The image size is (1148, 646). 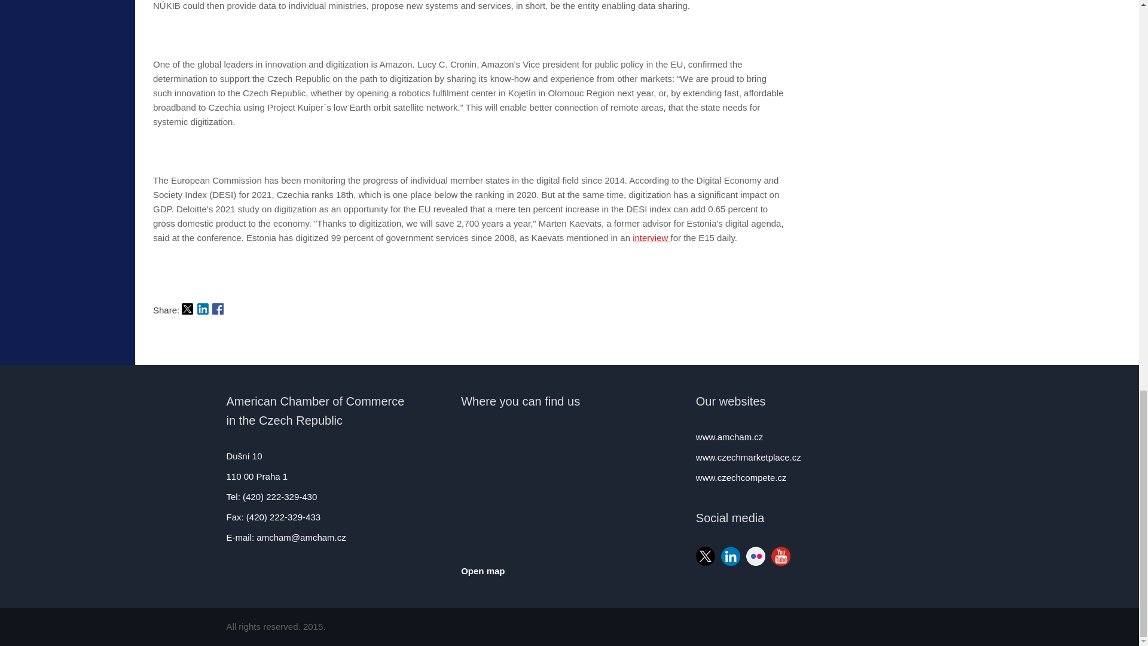 What do you see at coordinates (741, 477) in the screenshot?
I see `www.czechcompete.cz` at bounding box center [741, 477].